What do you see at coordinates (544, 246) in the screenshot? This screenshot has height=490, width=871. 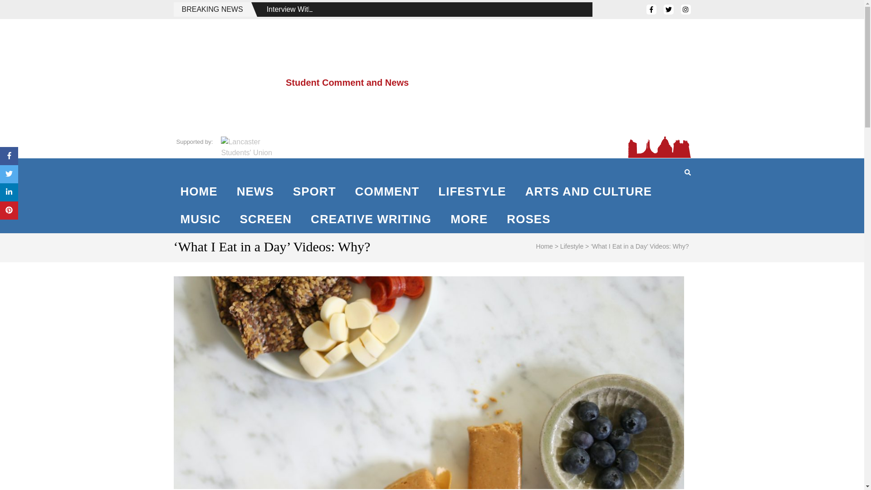 I see `Home` at bounding box center [544, 246].